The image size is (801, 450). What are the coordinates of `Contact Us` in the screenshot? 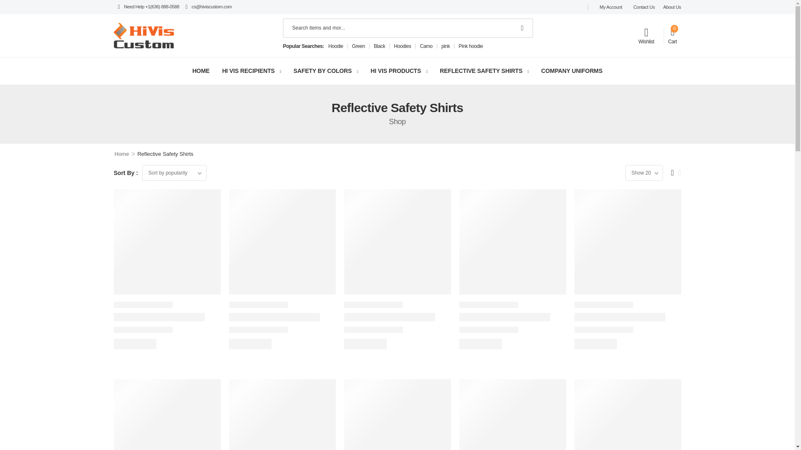 It's located at (642, 7).